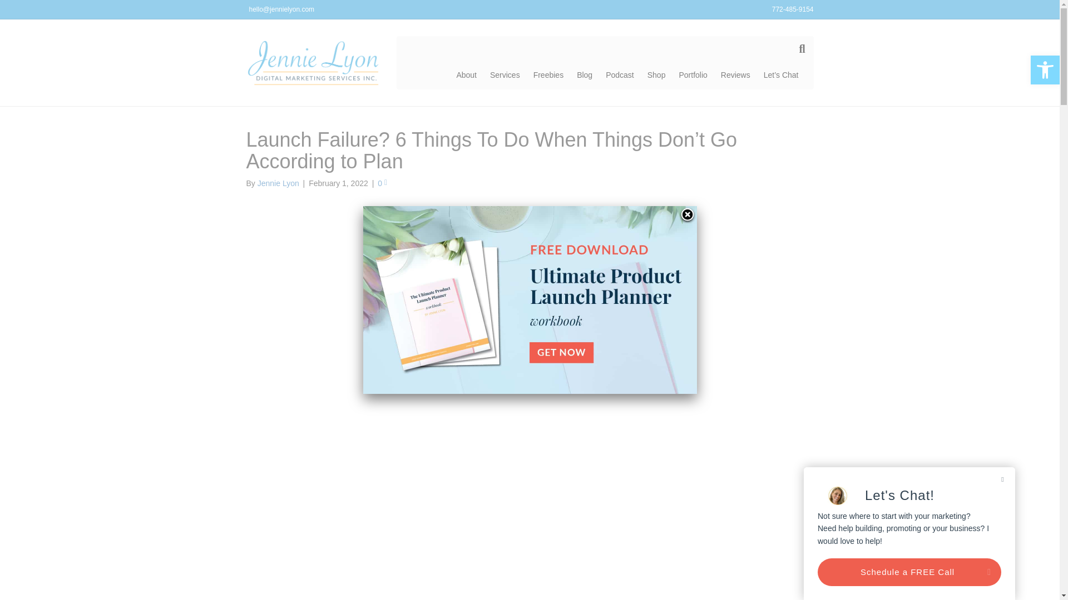 The height and width of the screenshot is (600, 1068). Describe the element at coordinates (1045, 70) in the screenshot. I see `Accessibility Tools` at that location.